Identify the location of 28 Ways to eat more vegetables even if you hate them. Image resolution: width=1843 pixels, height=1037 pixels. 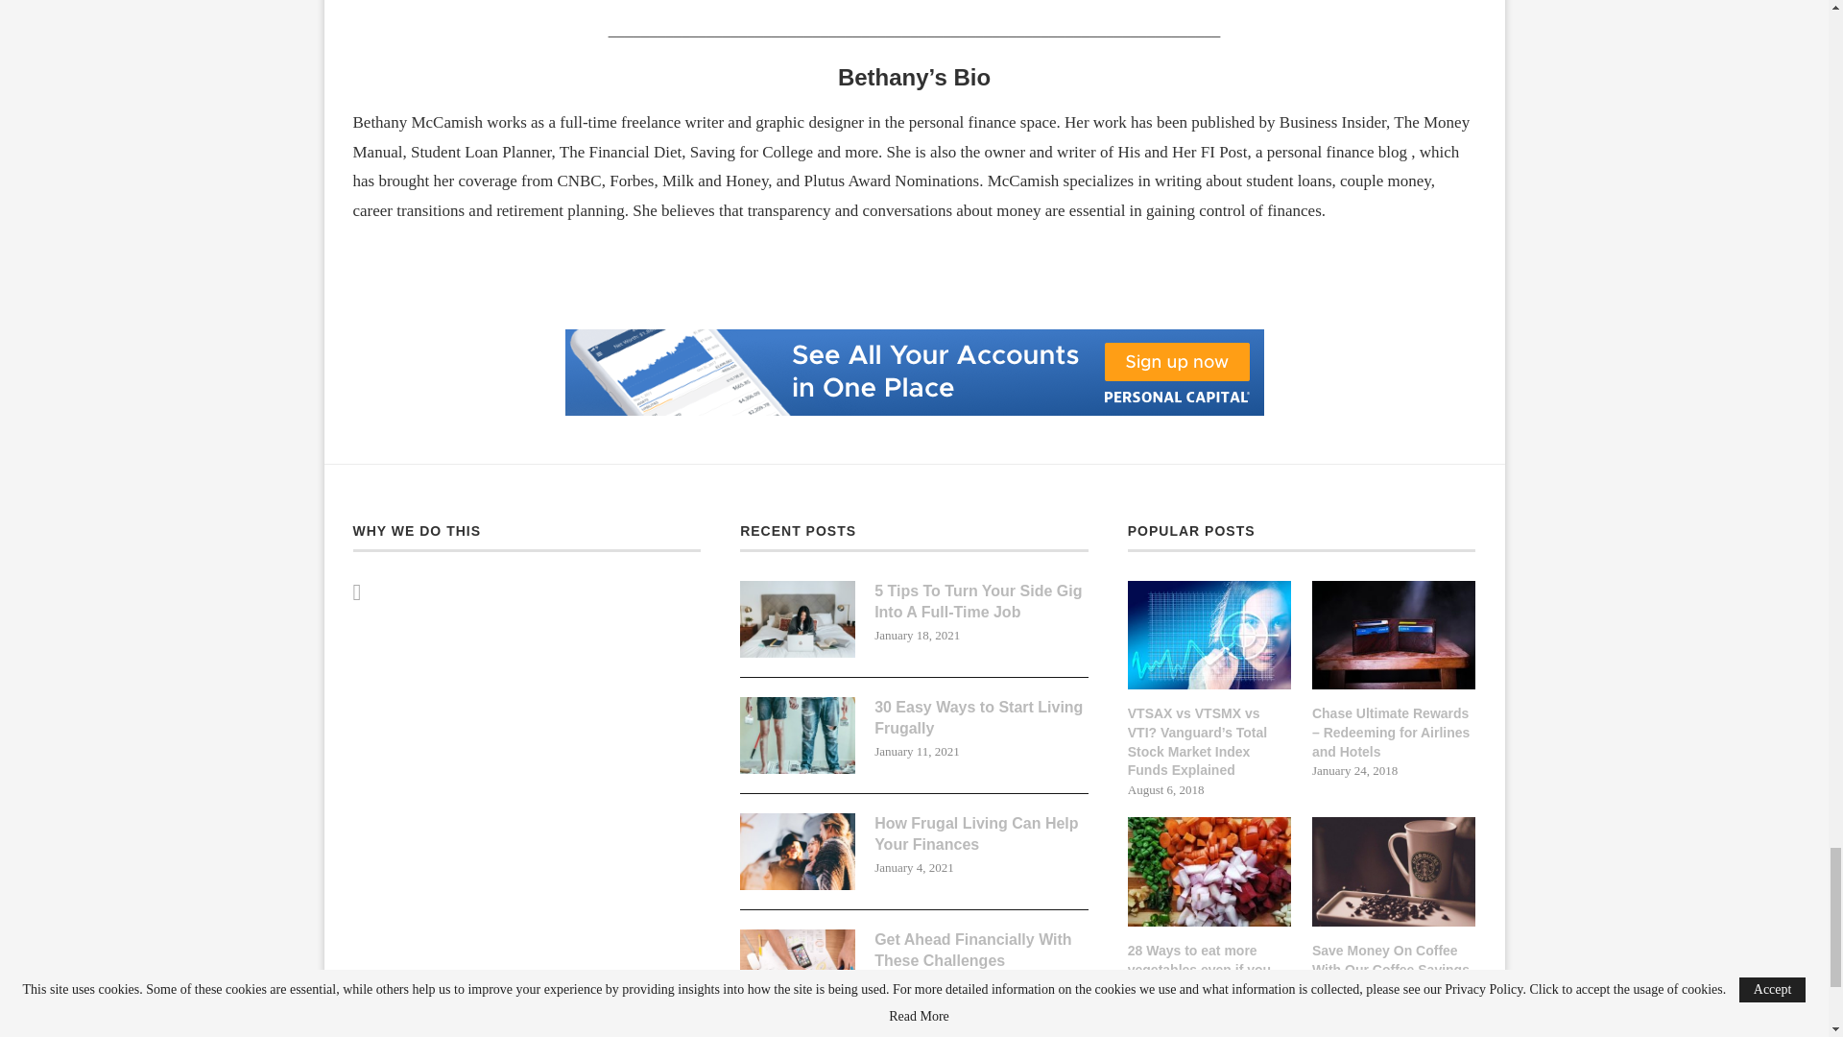
(1209, 872).